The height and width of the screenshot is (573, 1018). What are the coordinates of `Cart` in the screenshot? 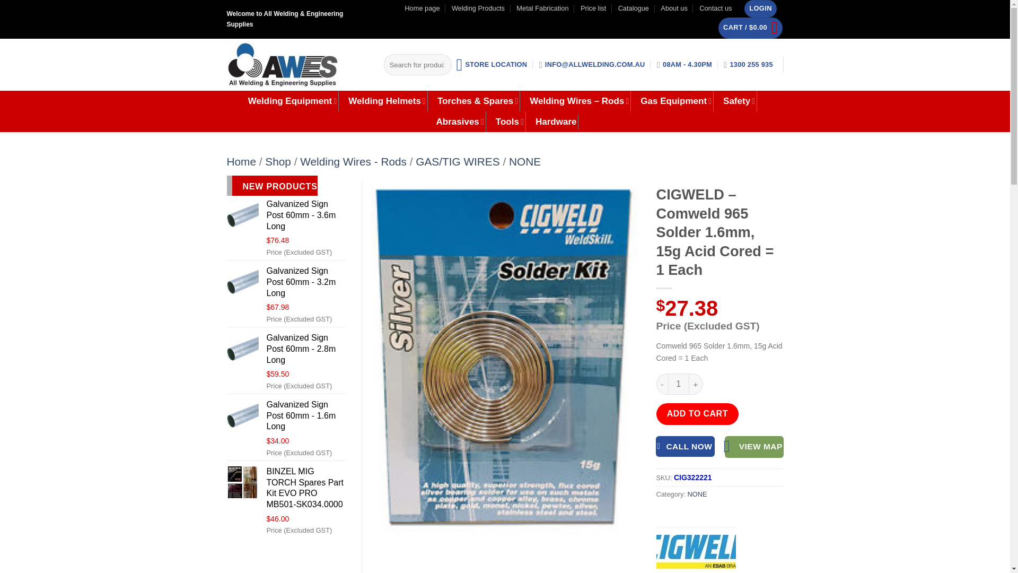 It's located at (751, 28).